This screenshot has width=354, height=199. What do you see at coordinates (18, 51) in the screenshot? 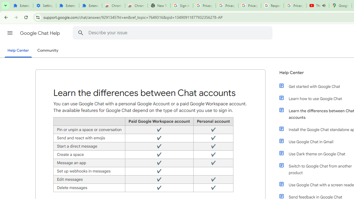
I see `Help Center` at bounding box center [18, 51].